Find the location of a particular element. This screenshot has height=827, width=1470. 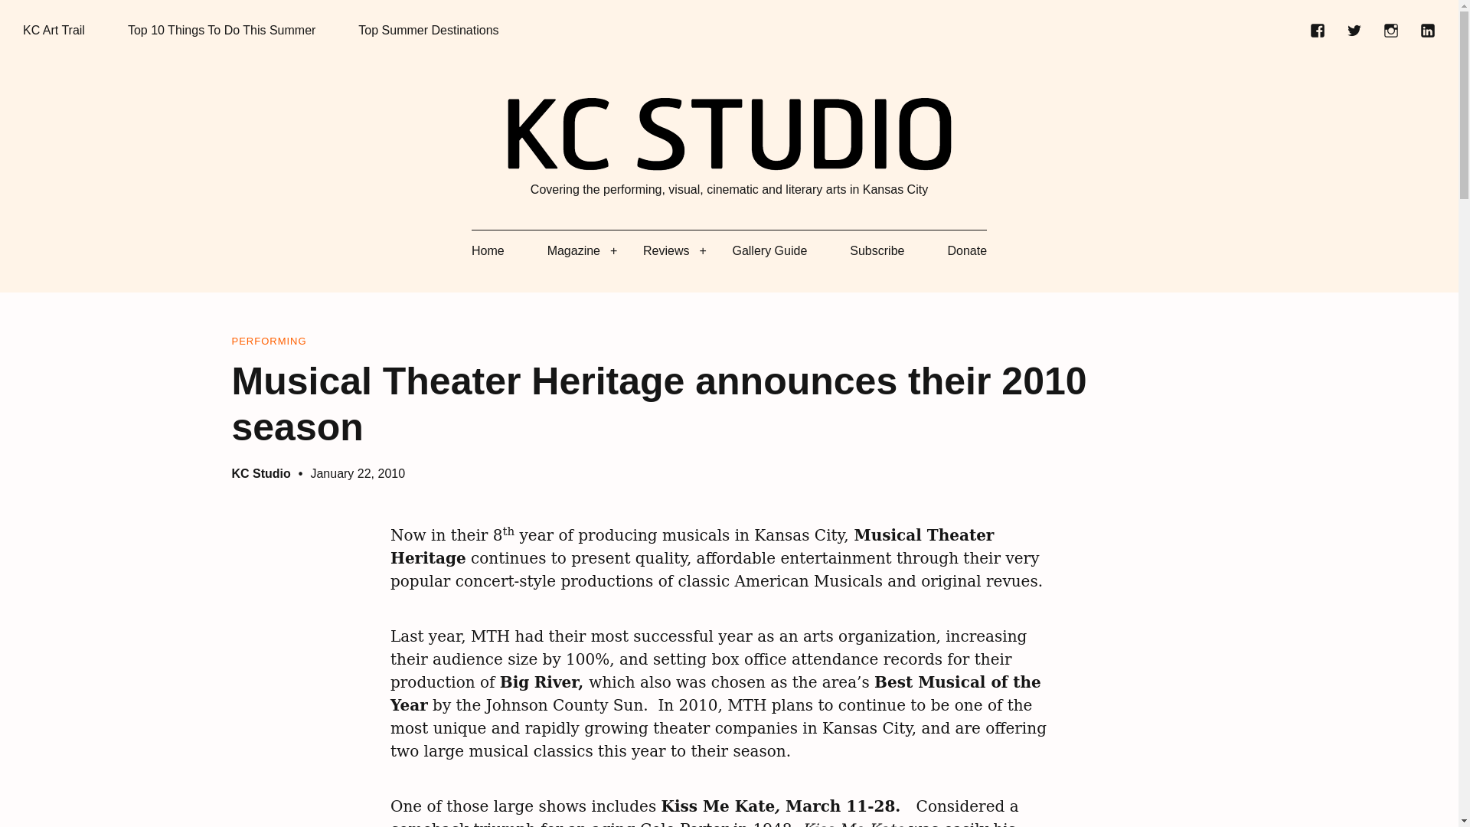

Top Summer Destinations is located at coordinates (428, 31).